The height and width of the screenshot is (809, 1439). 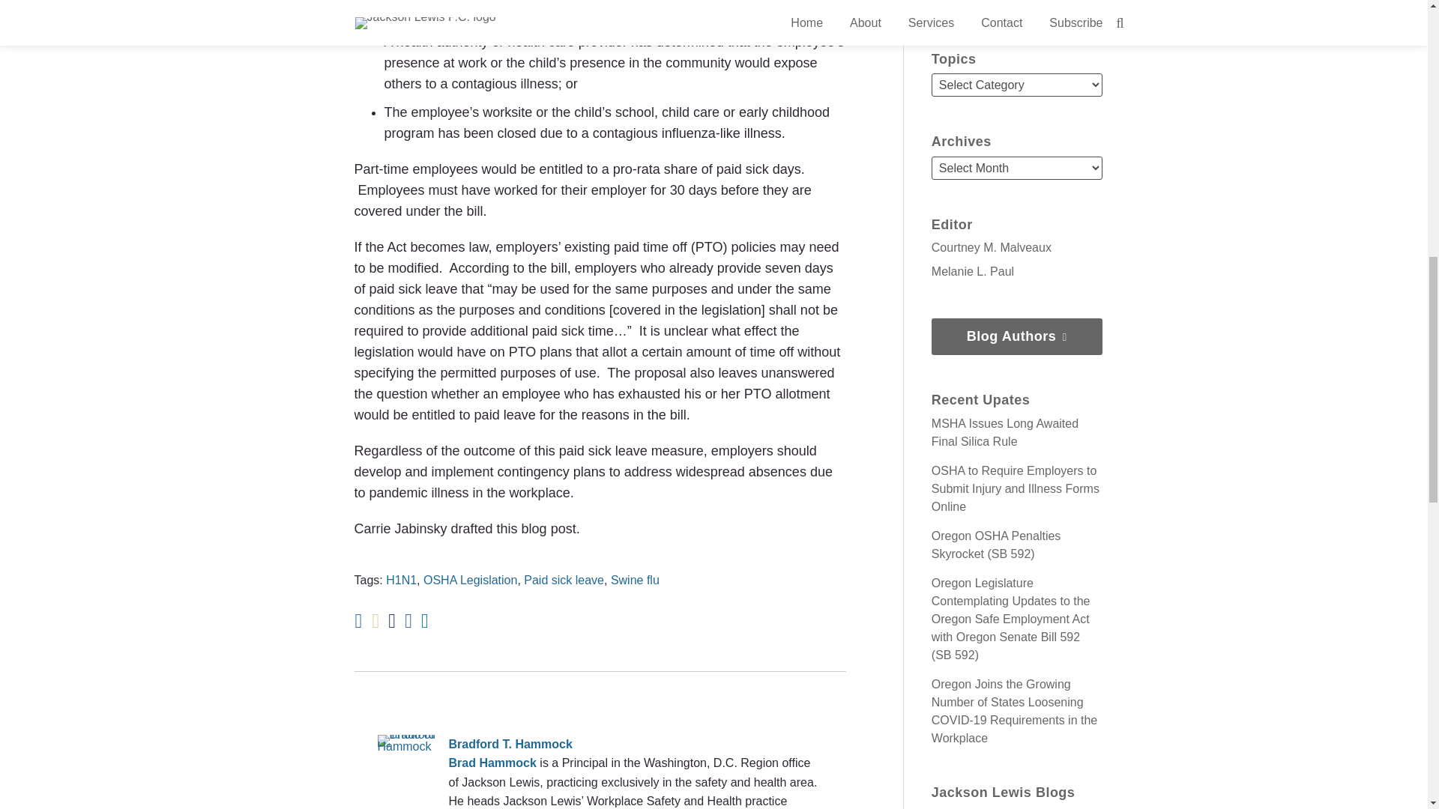 What do you see at coordinates (564, 580) in the screenshot?
I see `Paid sick leave` at bounding box center [564, 580].